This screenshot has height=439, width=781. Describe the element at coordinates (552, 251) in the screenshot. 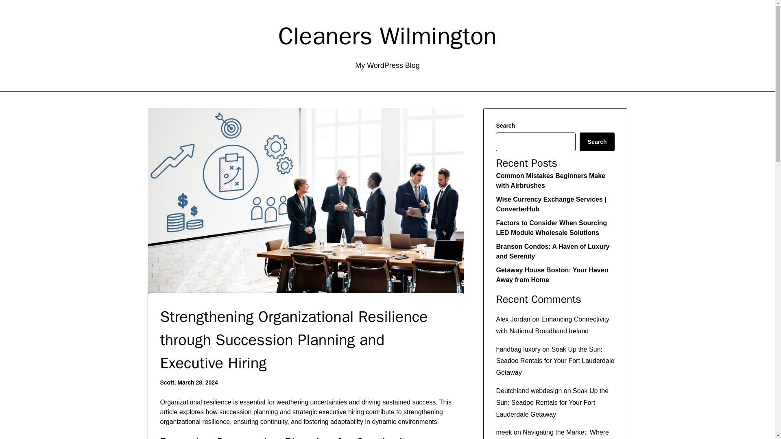

I see `Branson Condos: A Haven of Luxury and Serenity` at that location.